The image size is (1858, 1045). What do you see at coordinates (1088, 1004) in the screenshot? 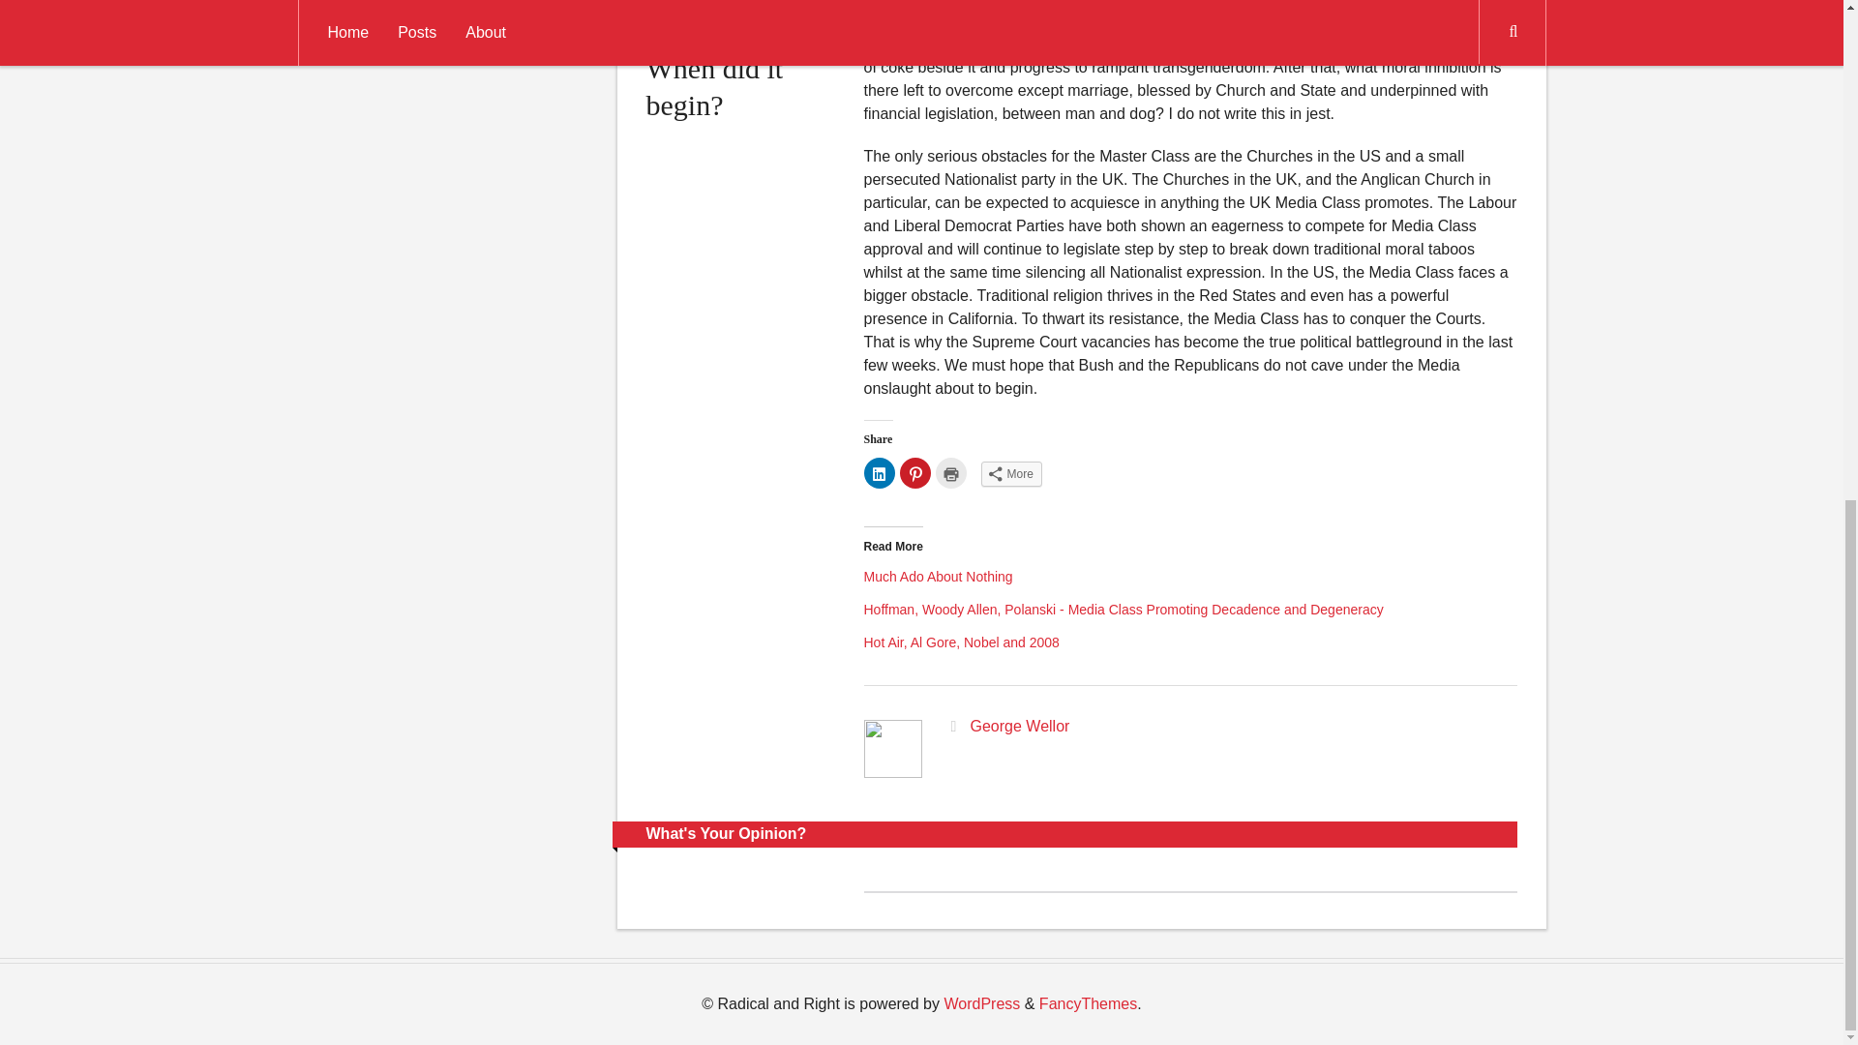
I see `FancyThemes` at bounding box center [1088, 1004].